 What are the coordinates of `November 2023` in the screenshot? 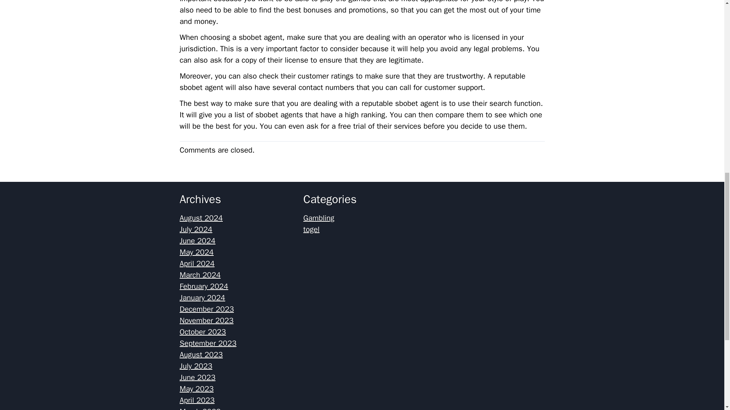 It's located at (206, 320).